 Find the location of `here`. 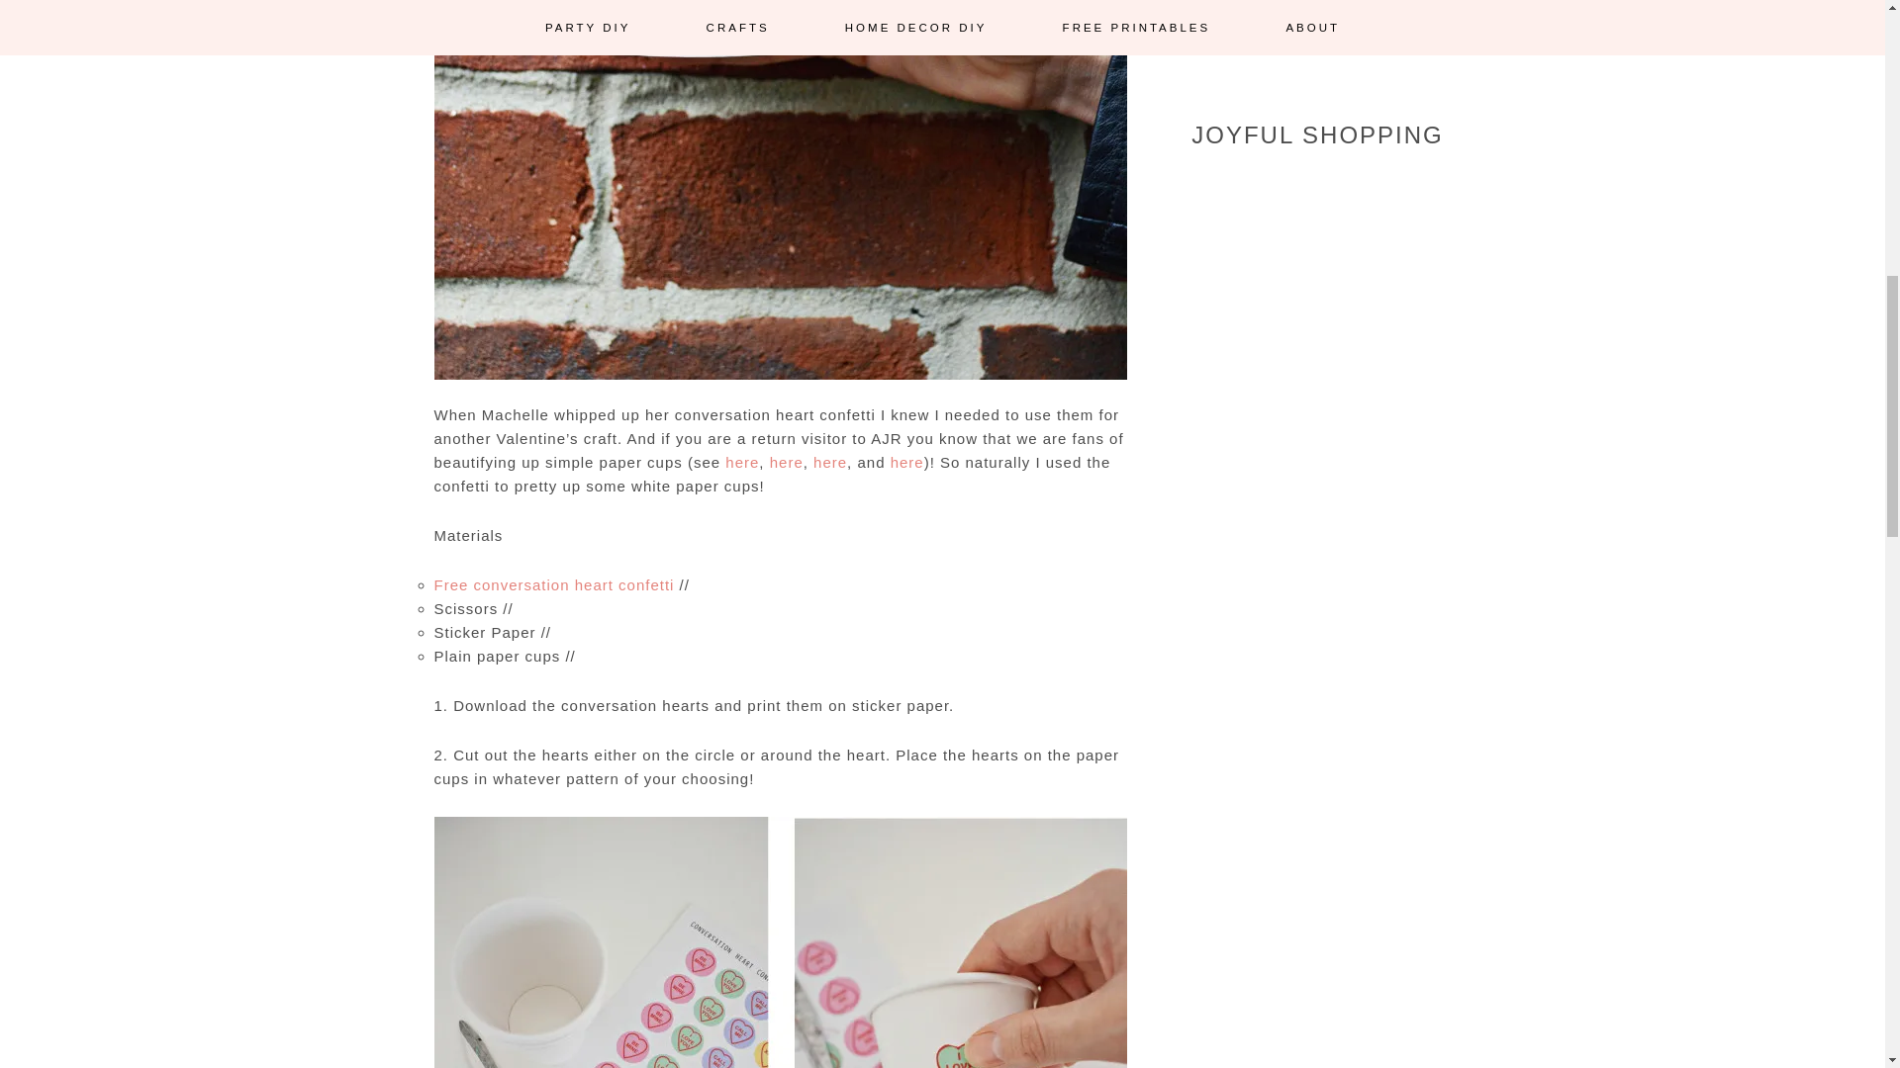

here is located at coordinates (906, 463).